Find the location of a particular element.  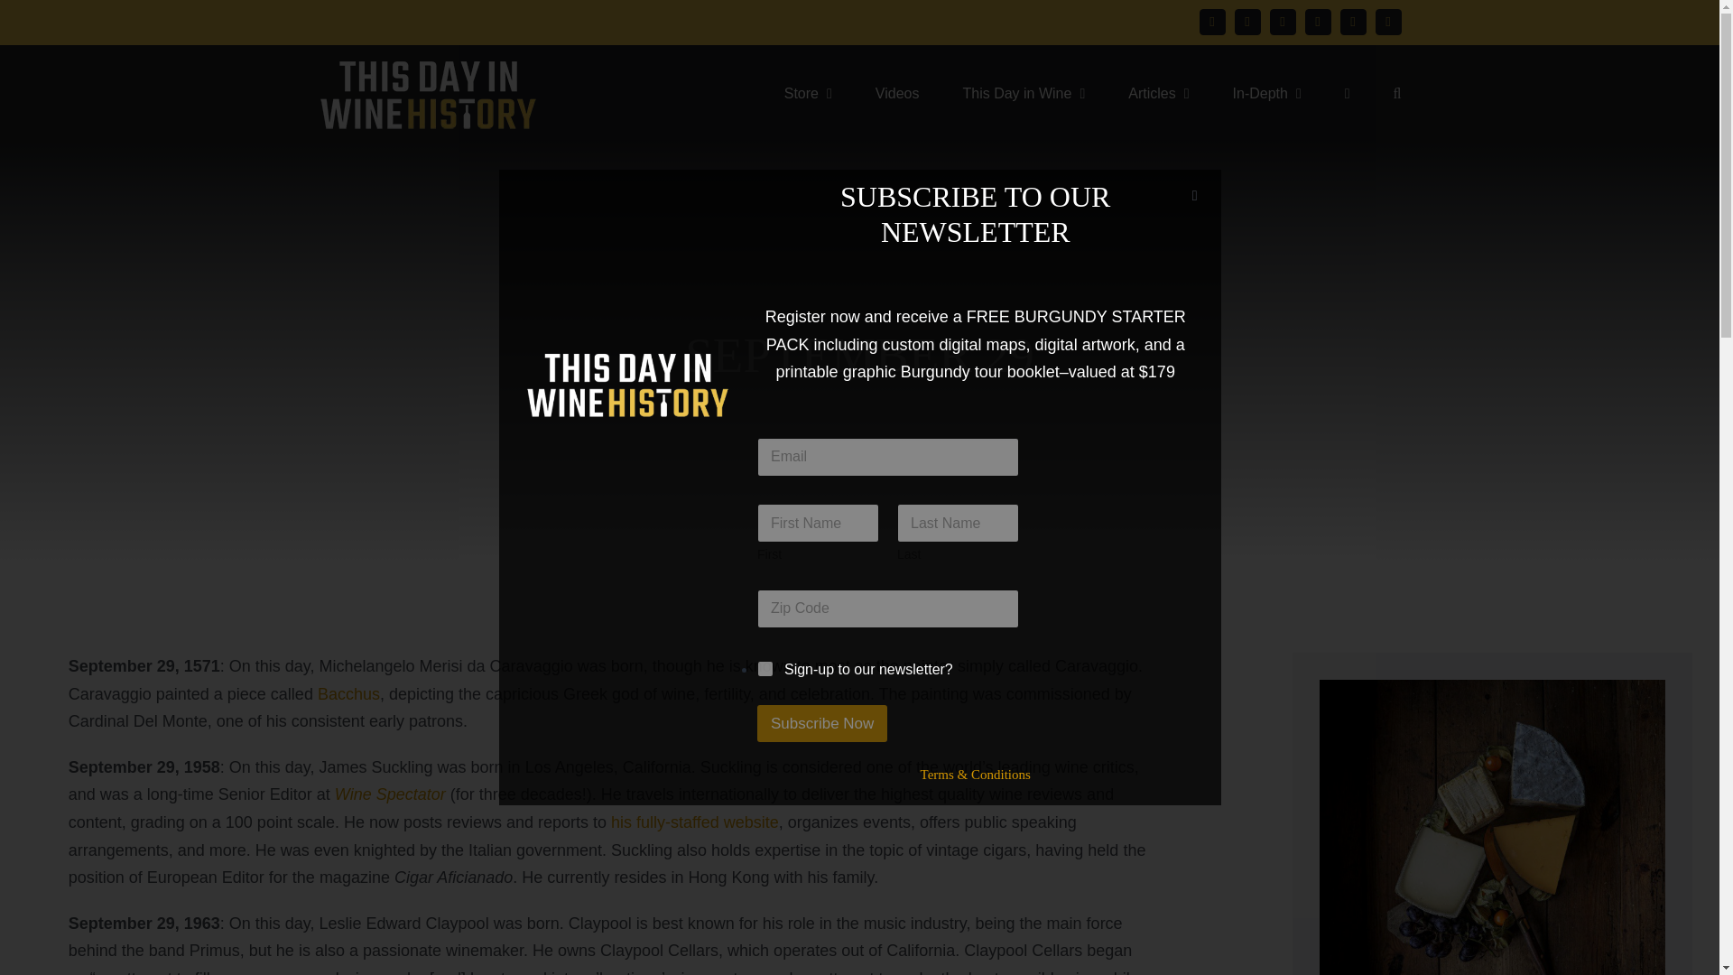

LinkedIn is located at coordinates (1388, 22).